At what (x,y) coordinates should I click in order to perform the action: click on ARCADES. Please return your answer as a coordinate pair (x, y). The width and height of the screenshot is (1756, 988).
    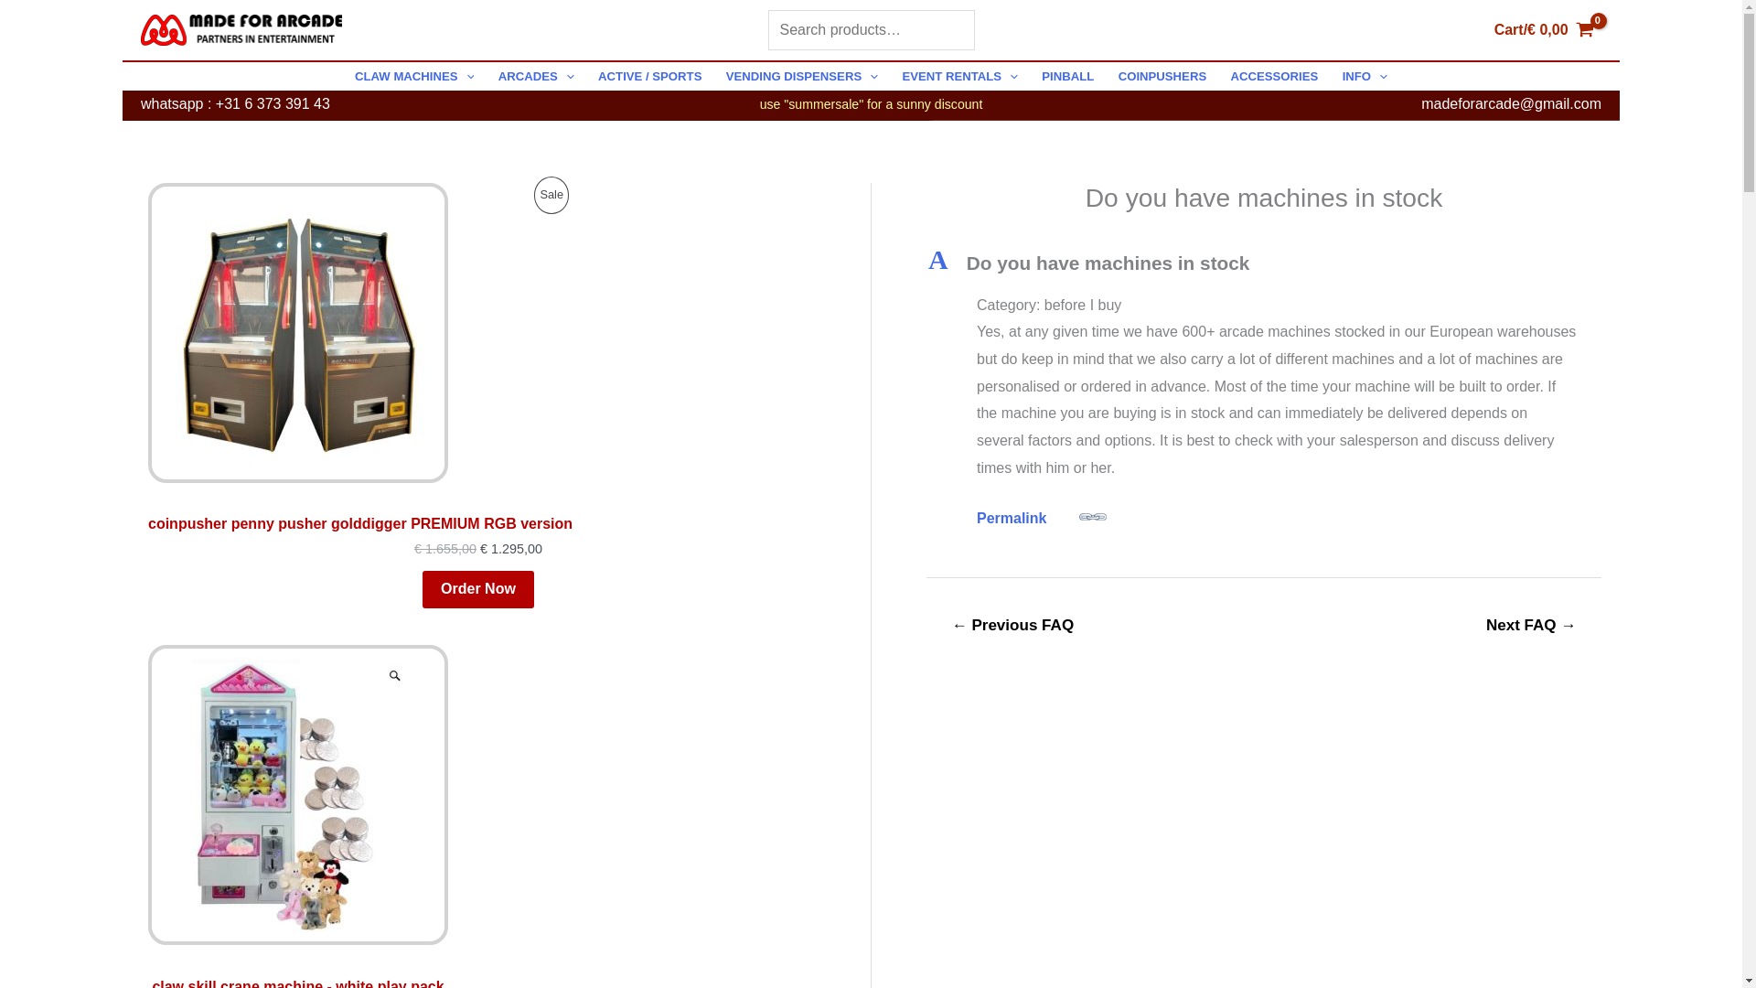
    Looking at the image, I should click on (536, 77).